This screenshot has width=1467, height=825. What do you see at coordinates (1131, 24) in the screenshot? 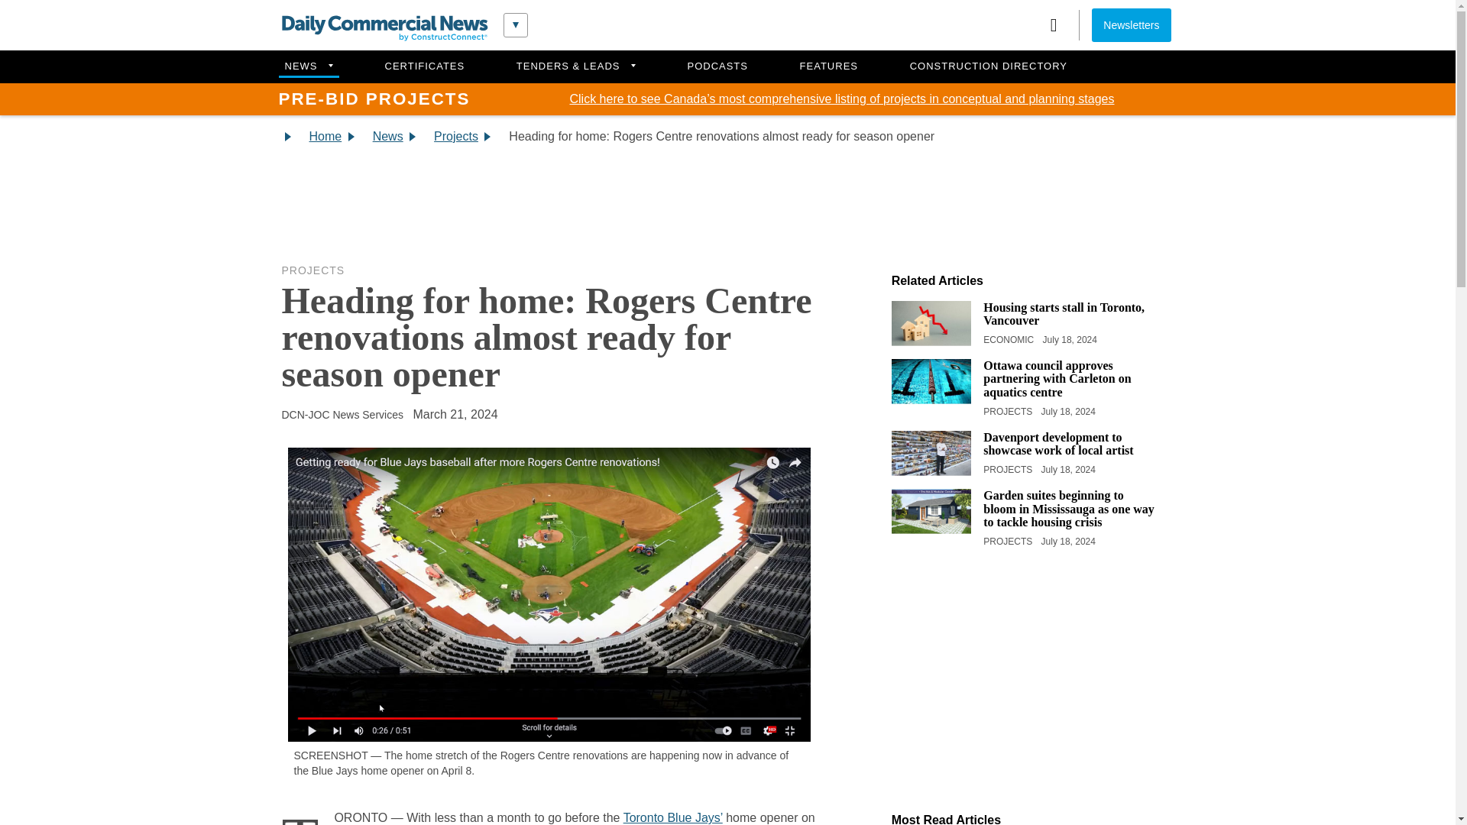
I see `Newsletters` at bounding box center [1131, 24].